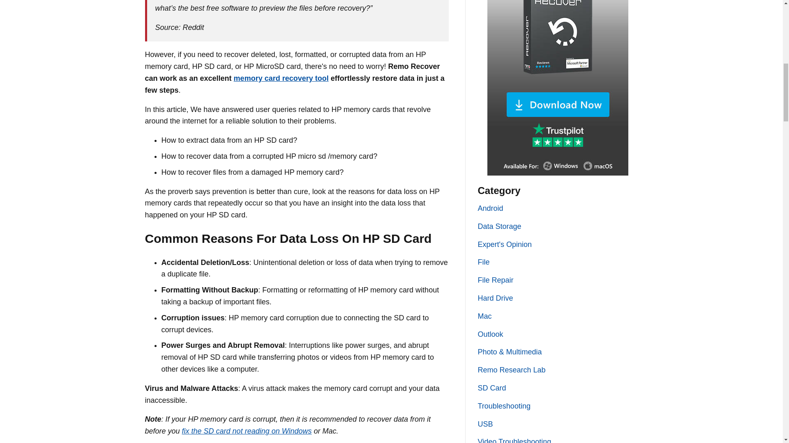 The width and height of the screenshot is (789, 443). I want to click on Expert's Opinion, so click(505, 244).